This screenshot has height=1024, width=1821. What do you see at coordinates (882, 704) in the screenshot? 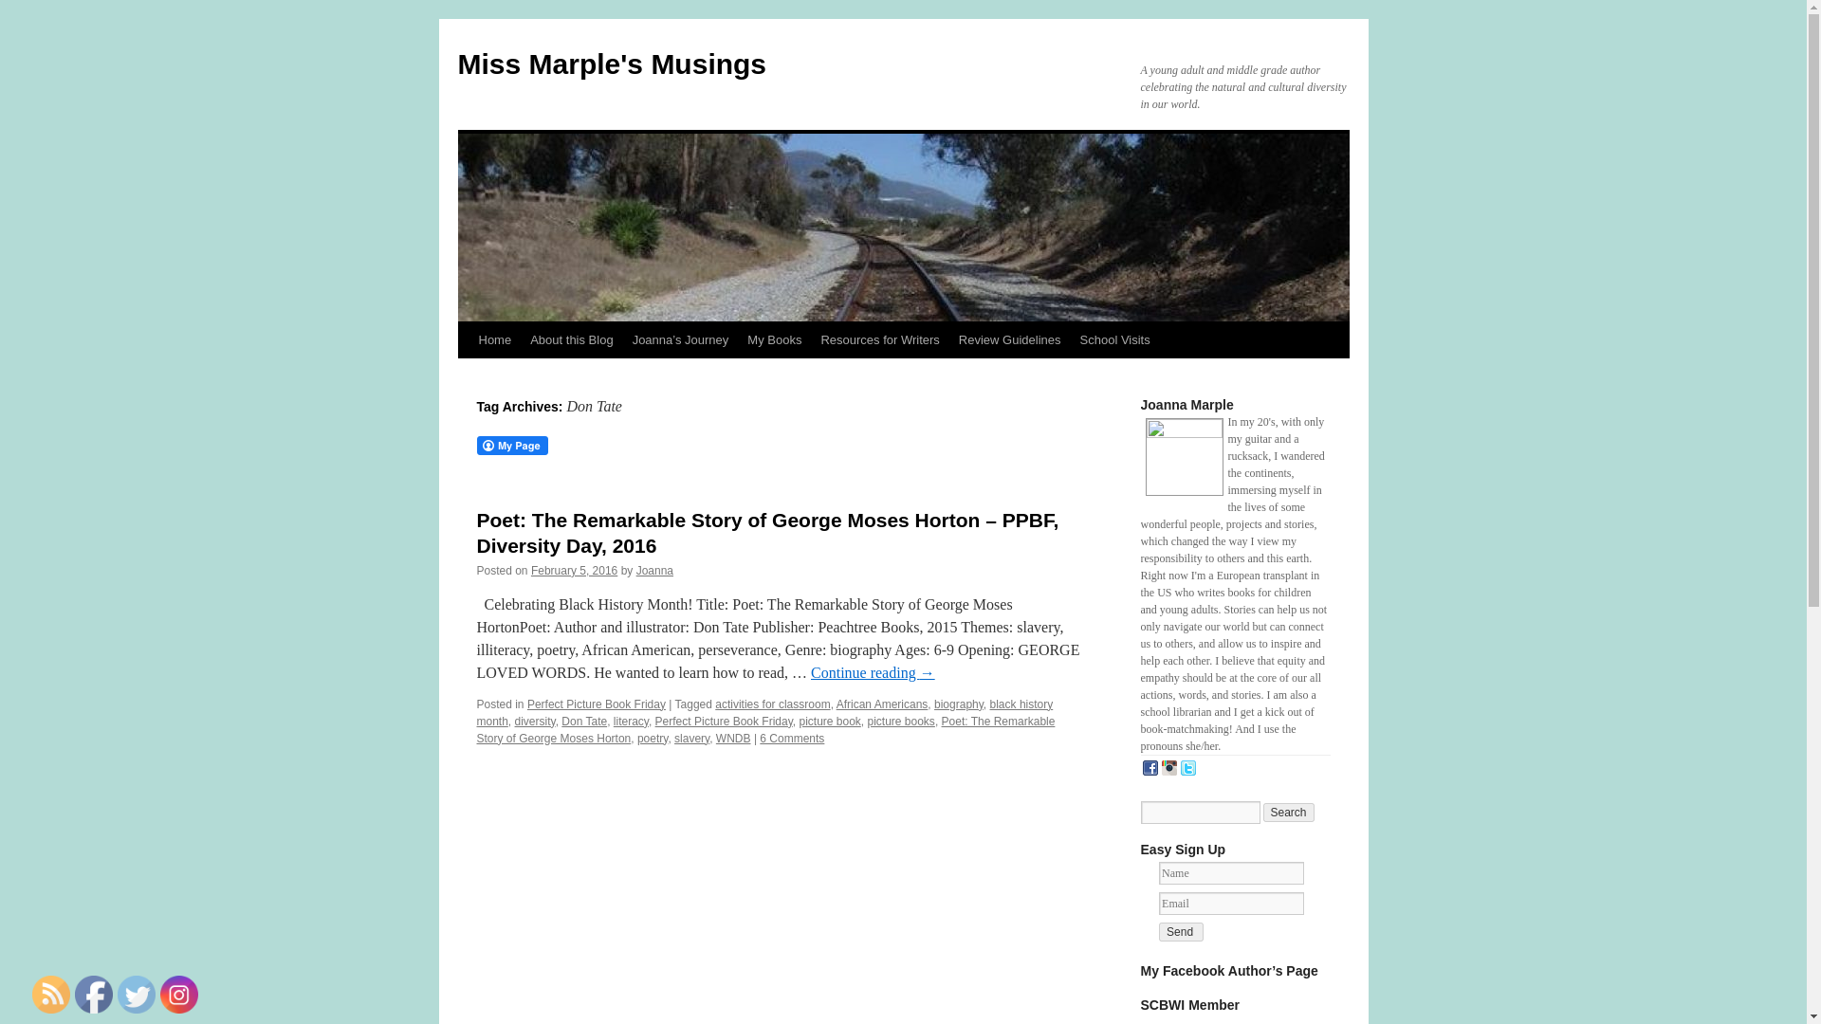
I see `African Americans` at bounding box center [882, 704].